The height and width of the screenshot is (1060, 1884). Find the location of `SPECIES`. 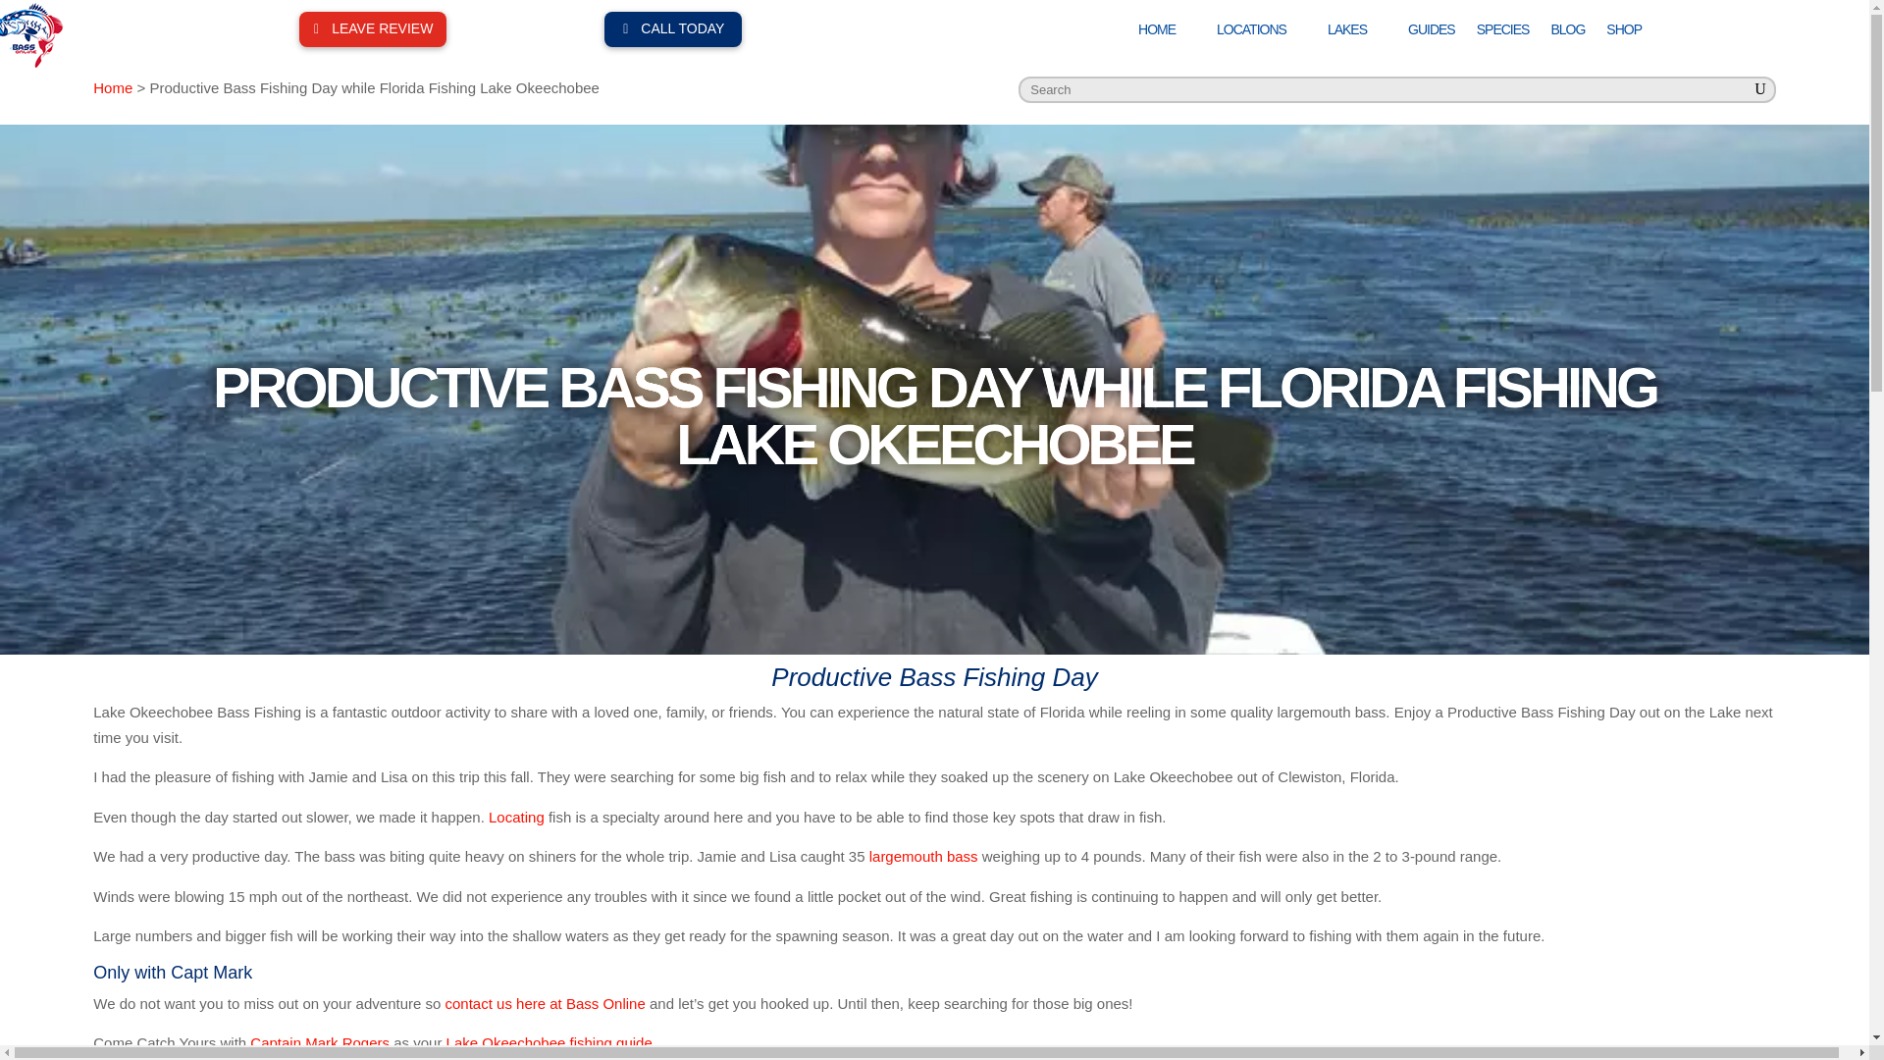

SPECIES is located at coordinates (1503, 33).